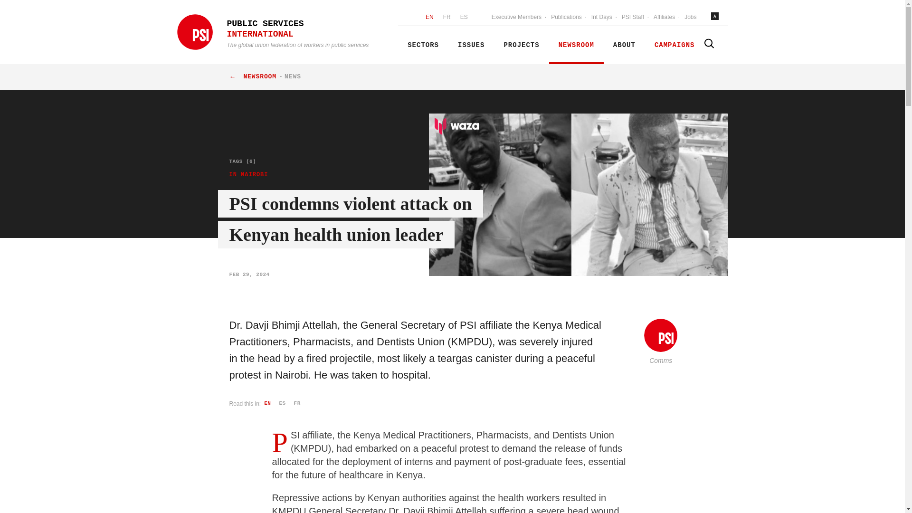  Describe the element at coordinates (690, 18) in the screenshot. I see `Jobs` at that location.